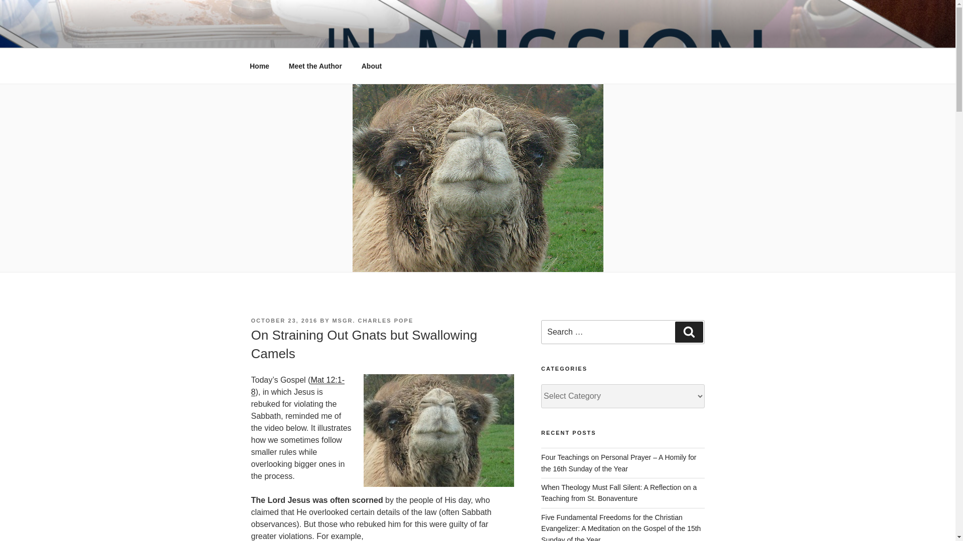 The image size is (963, 541). Describe the element at coordinates (372, 320) in the screenshot. I see `MSGR. CHARLES POPE` at that location.